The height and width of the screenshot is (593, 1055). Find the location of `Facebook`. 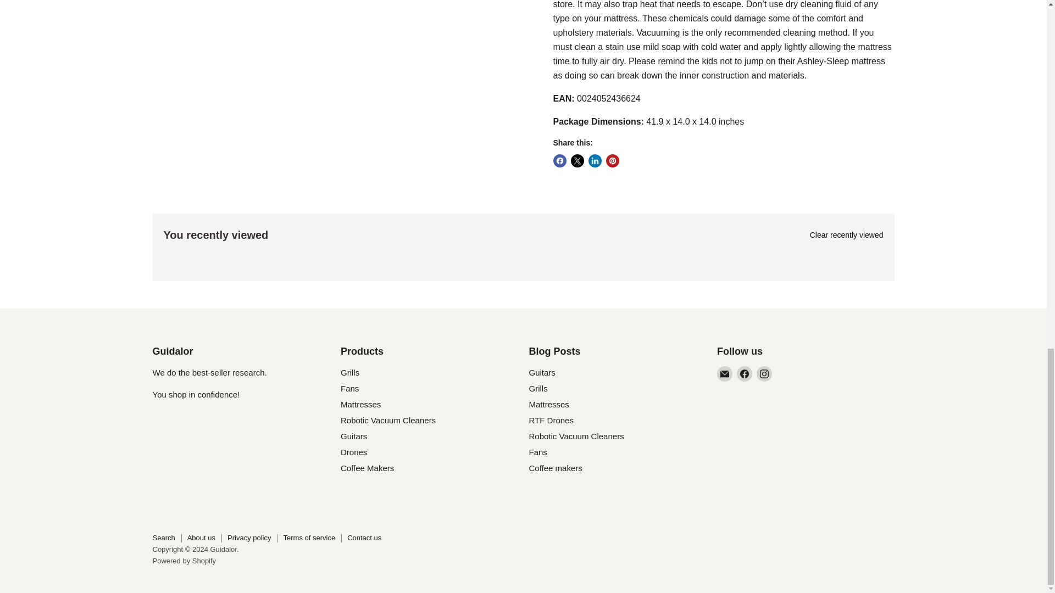

Facebook is located at coordinates (744, 374).